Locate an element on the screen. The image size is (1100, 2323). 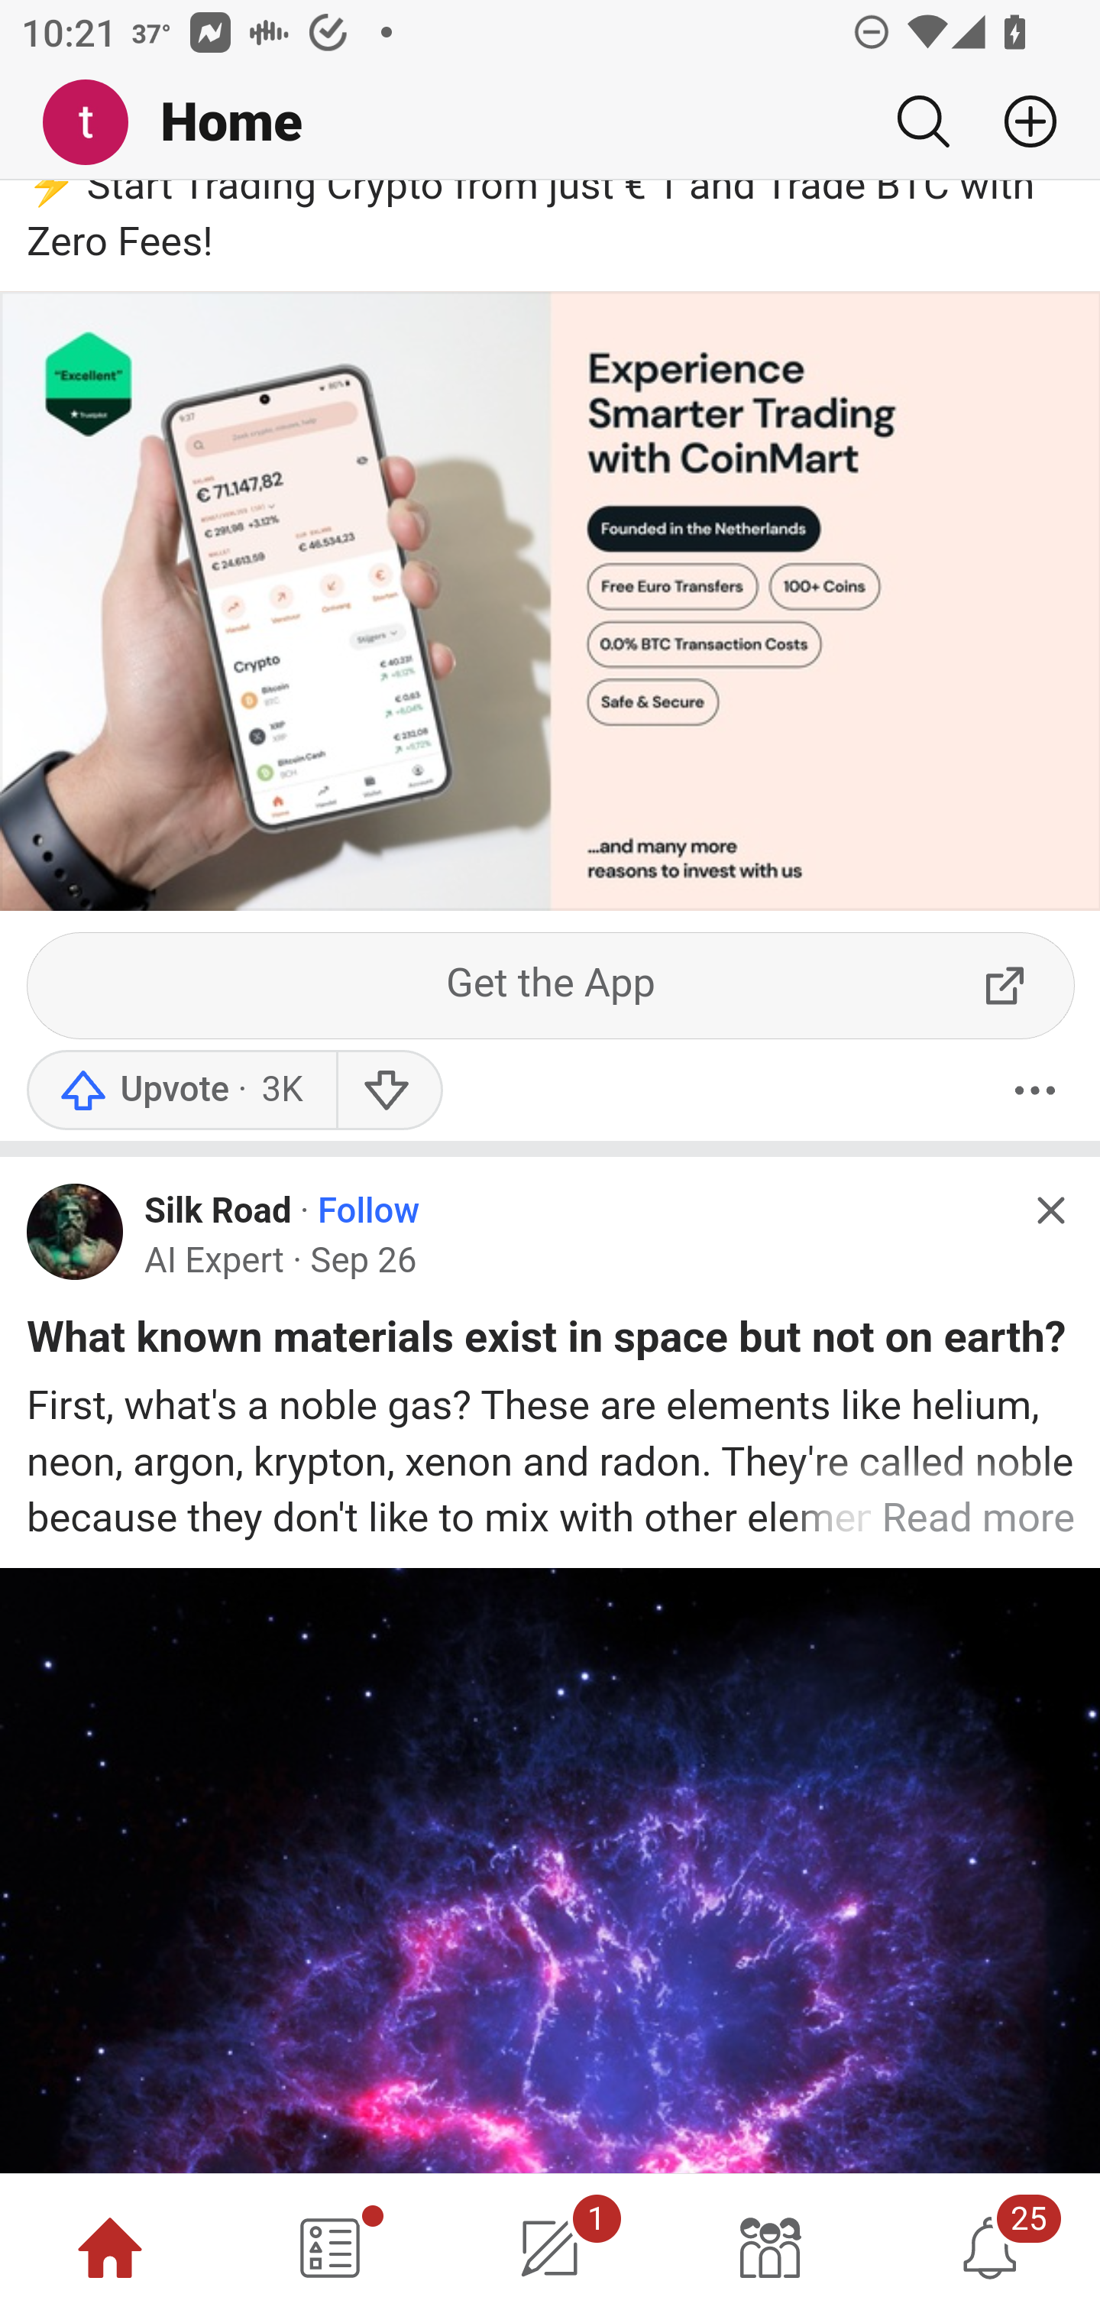
Add is located at coordinates (1019, 121).